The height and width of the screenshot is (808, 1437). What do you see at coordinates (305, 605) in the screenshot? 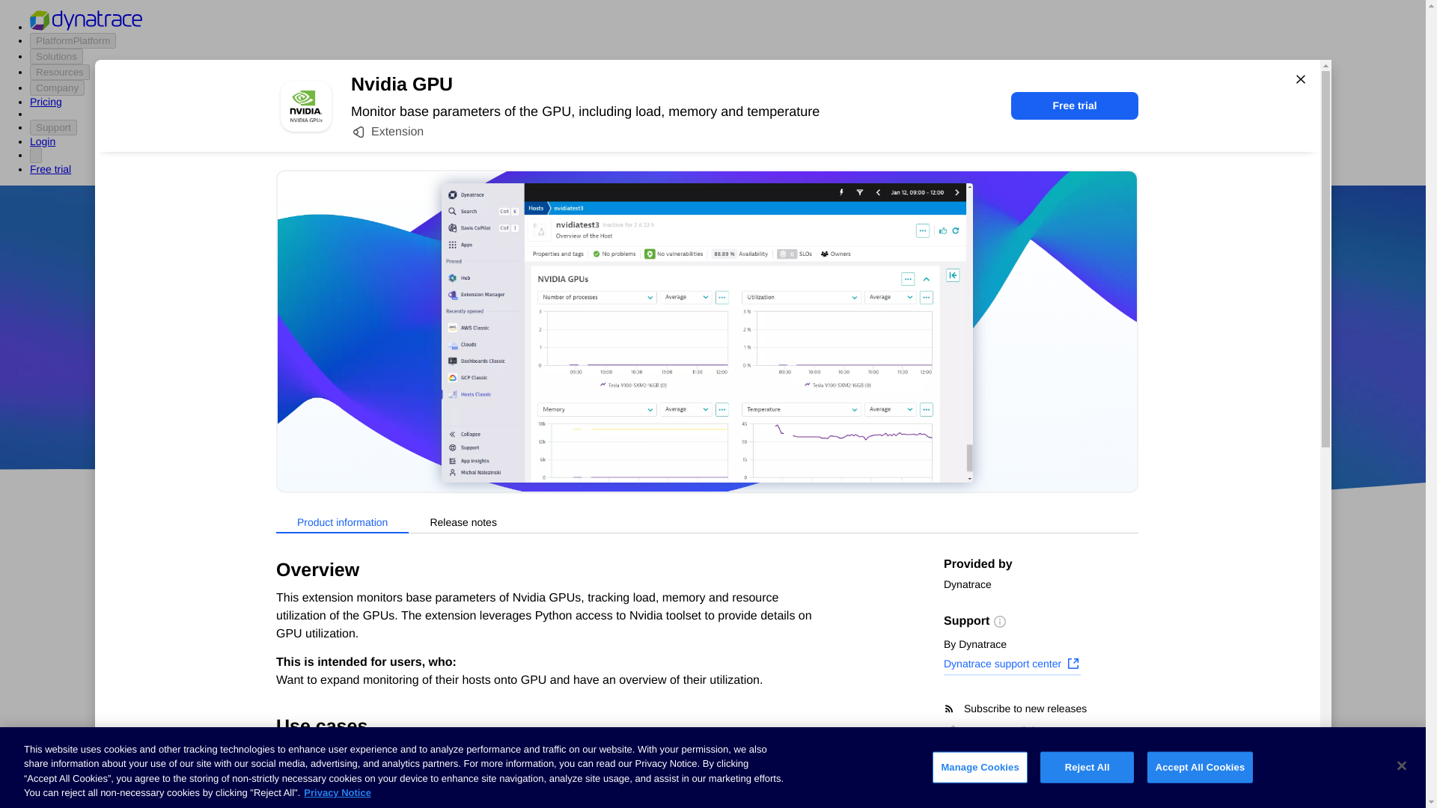
I see `Certified Partners` at bounding box center [305, 605].